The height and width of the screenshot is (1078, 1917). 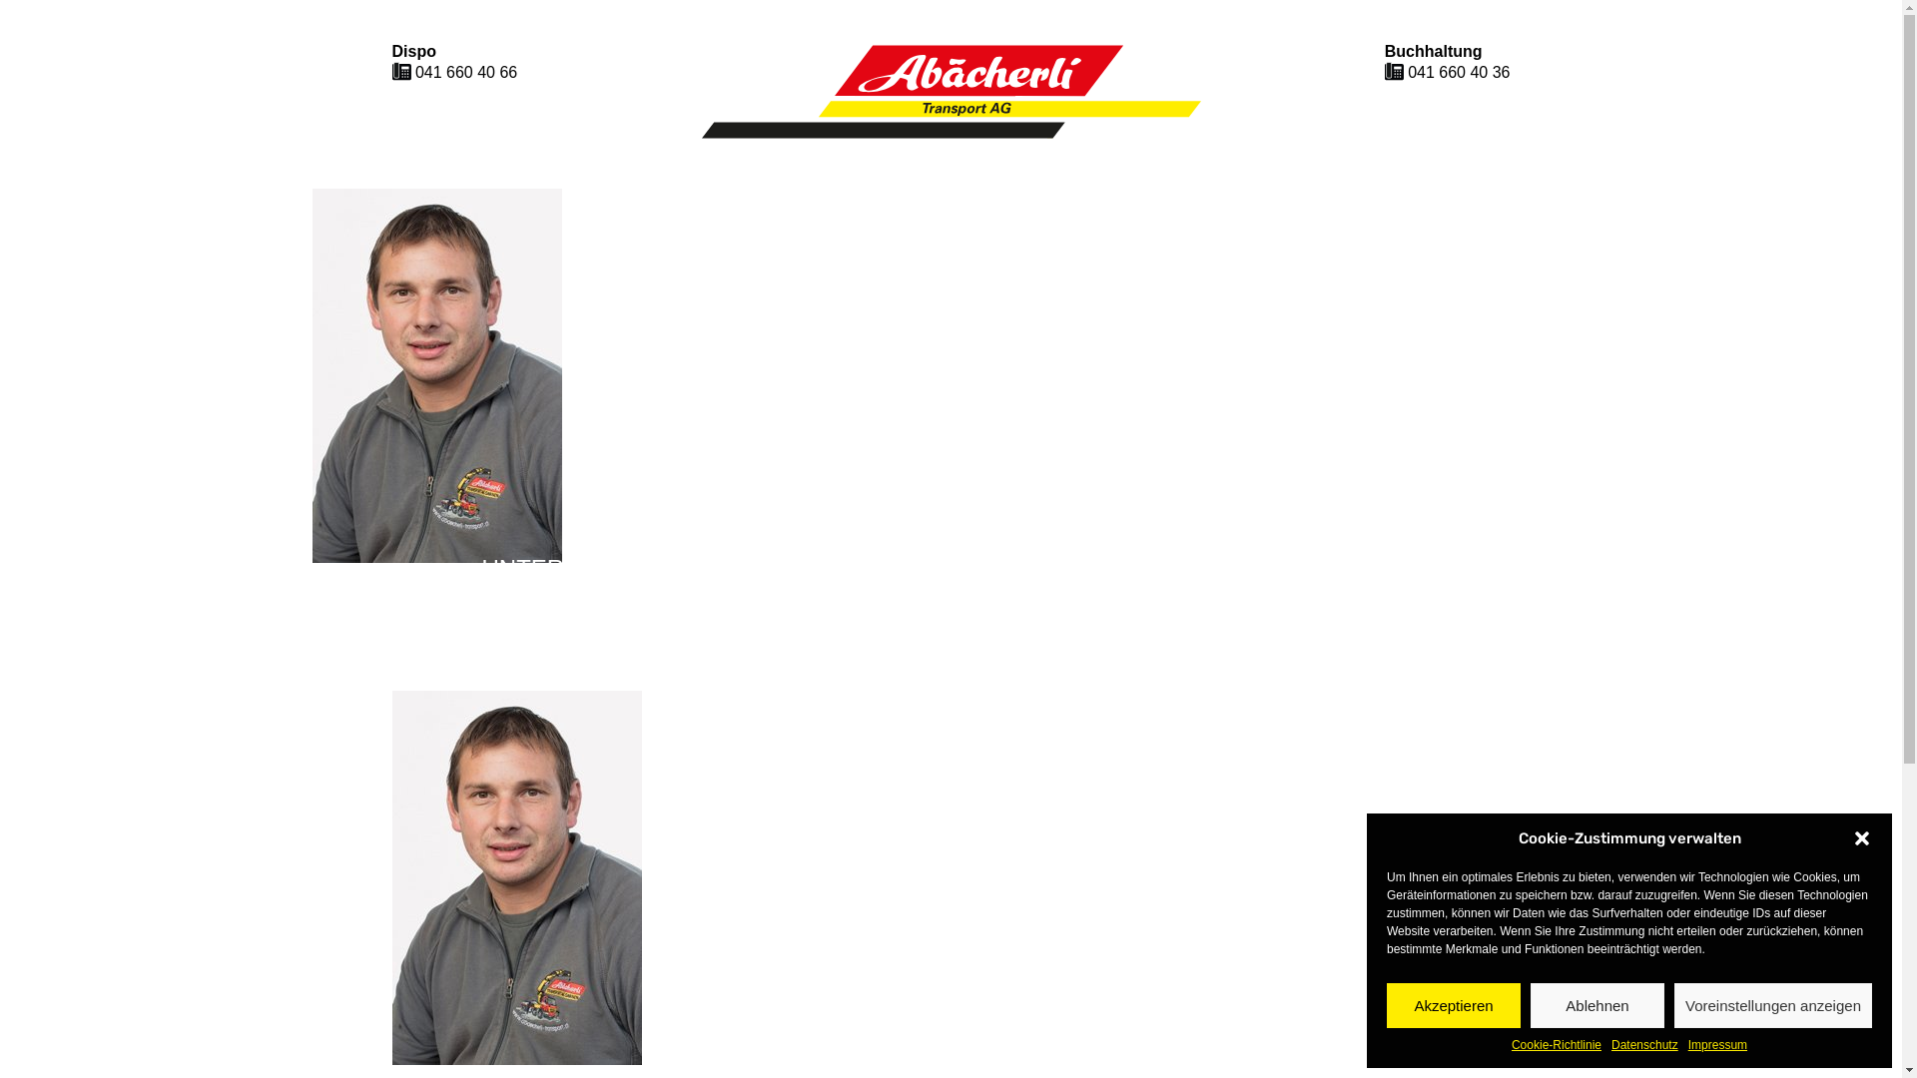 I want to click on UNTERNEHMEN, so click(x=575, y=569).